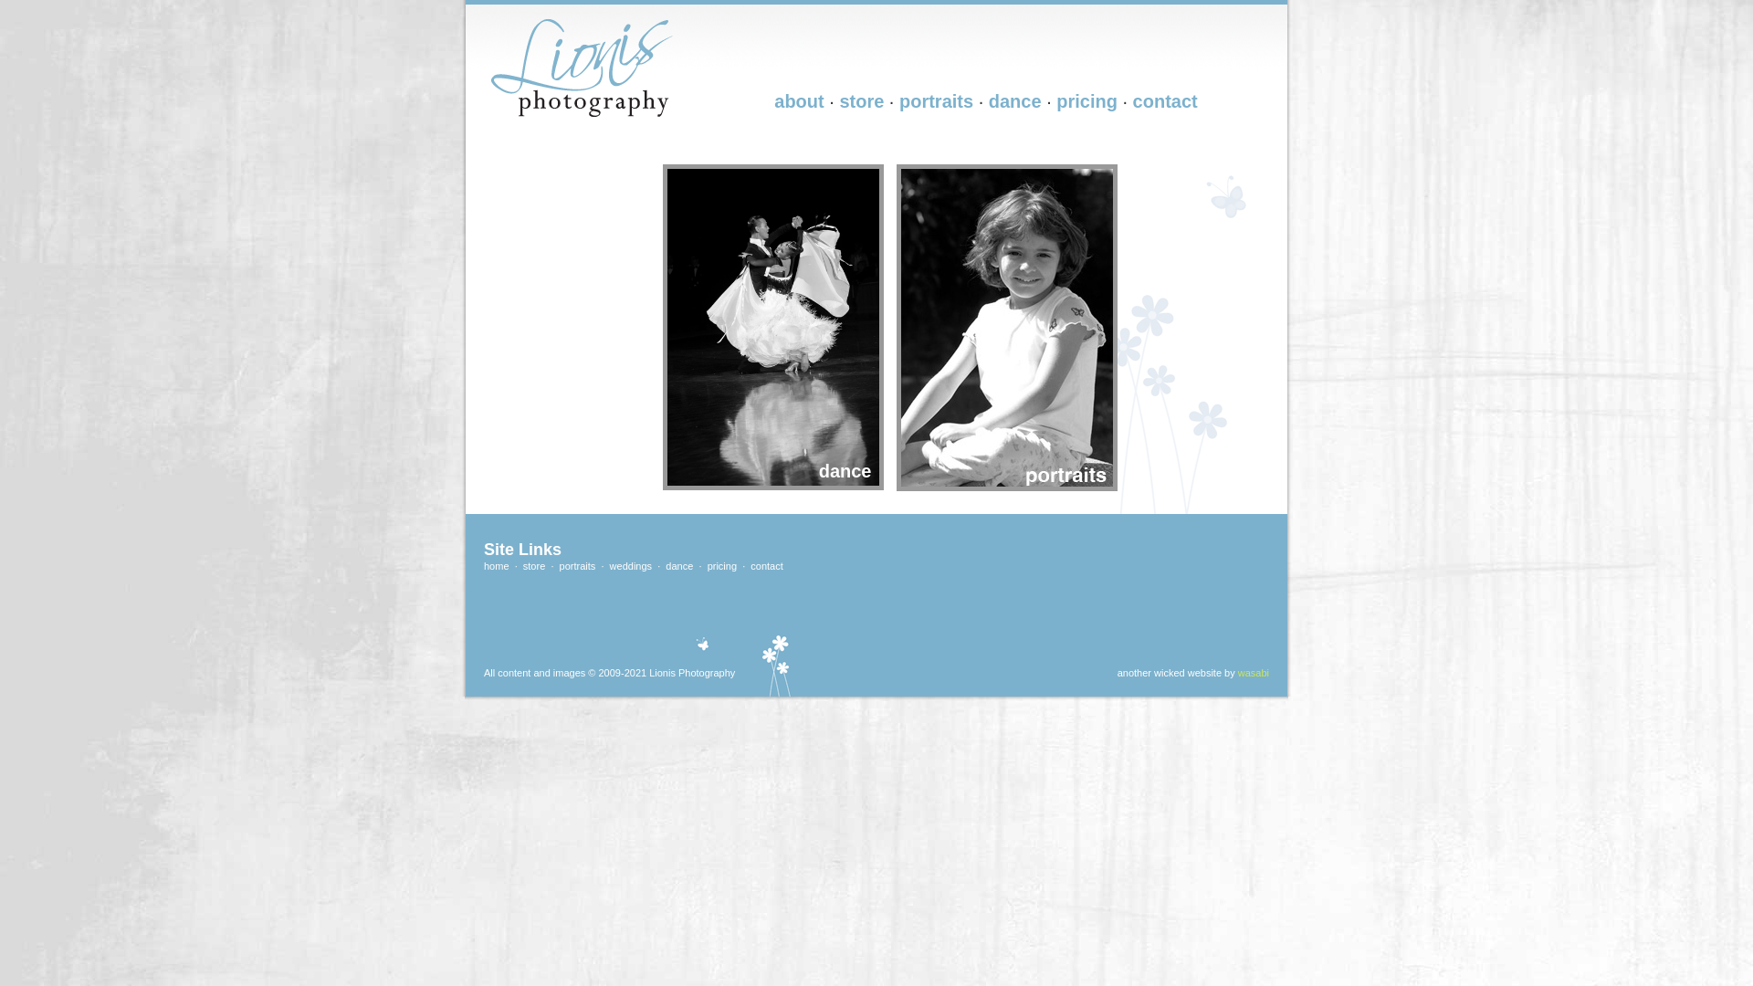 The image size is (1753, 986). What do you see at coordinates (631, 566) in the screenshot?
I see `weddings` at bounding box center [631, 566].